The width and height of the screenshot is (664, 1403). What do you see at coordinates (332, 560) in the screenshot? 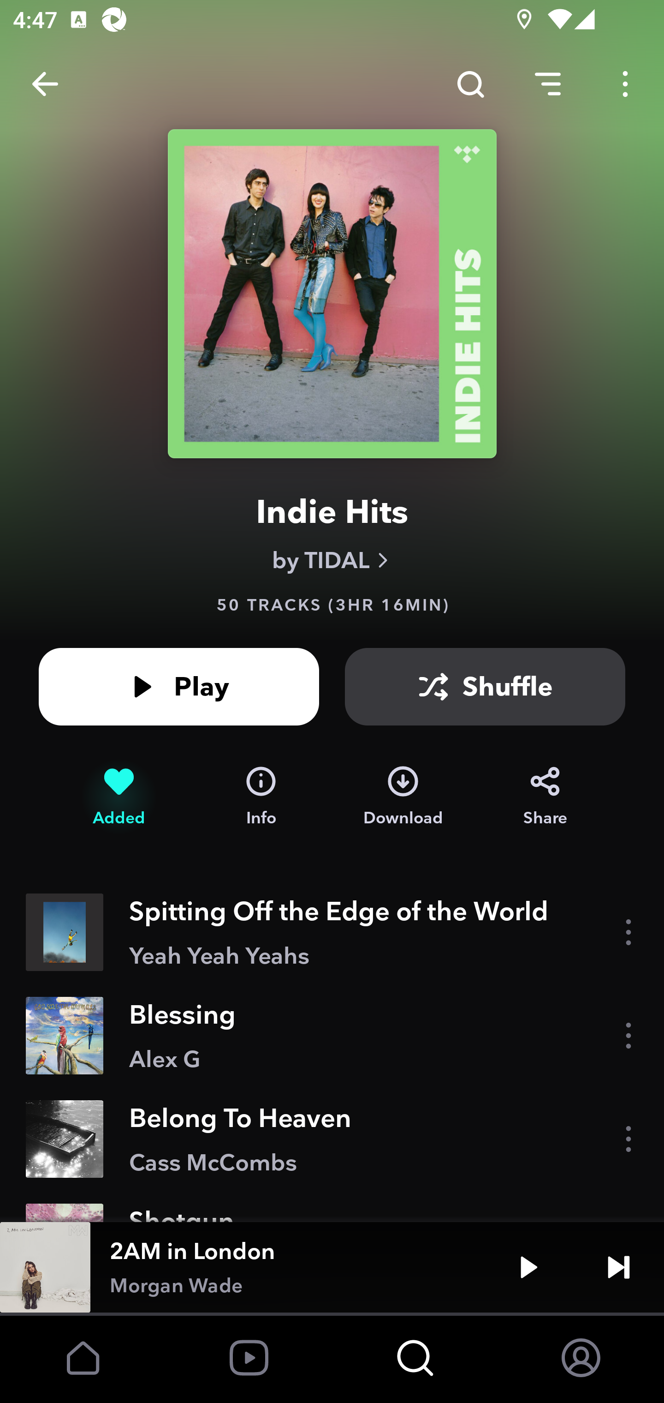
I see `by TIDAL` at bounding box center [332, 560].